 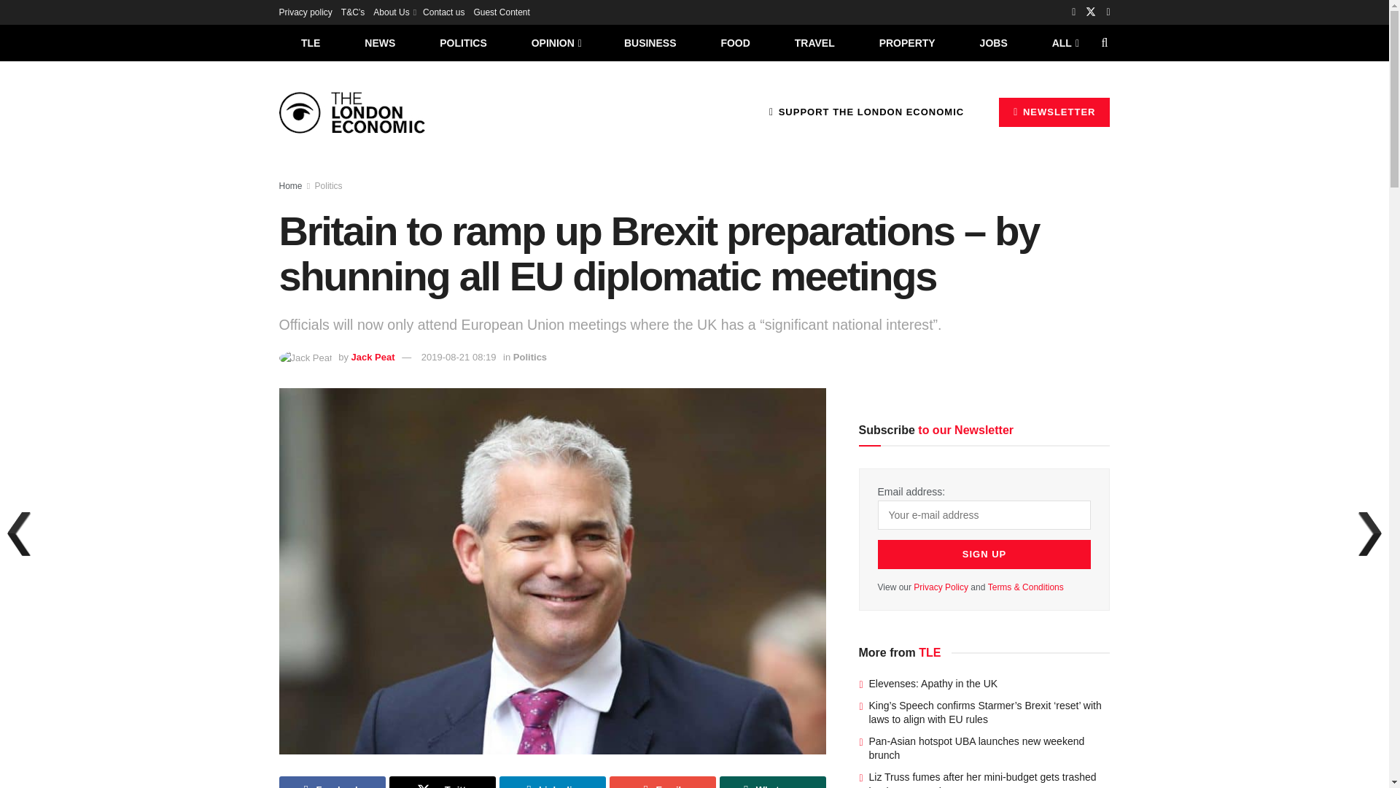 What do you see at coordinates (290, 186) in the screenshot?
I see `Home` at bounding box center [290, 186].